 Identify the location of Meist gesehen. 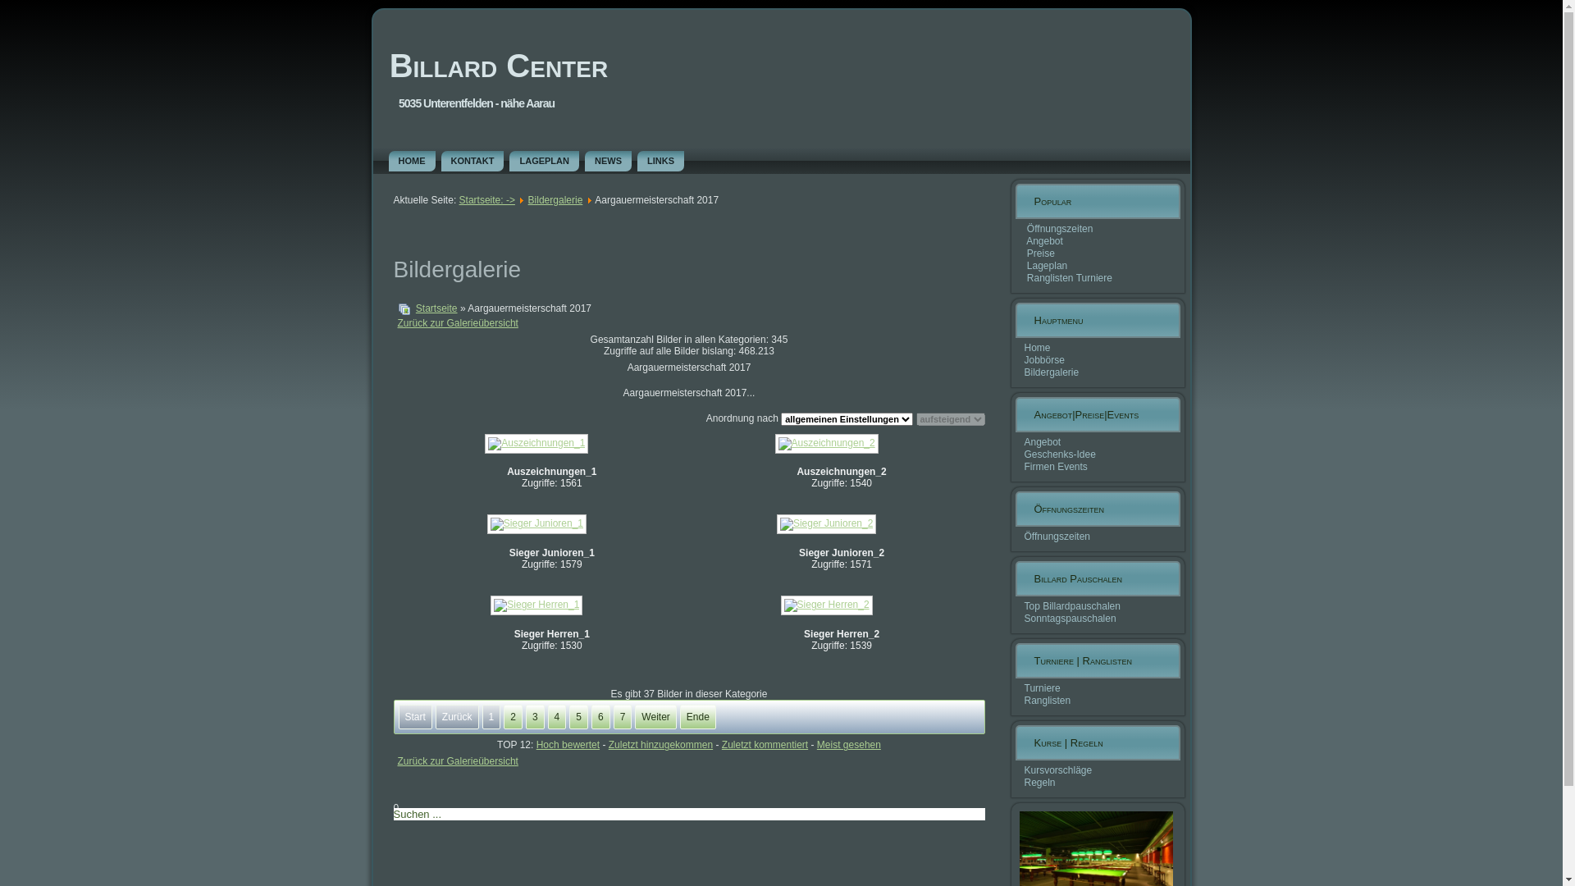
(849, 745).